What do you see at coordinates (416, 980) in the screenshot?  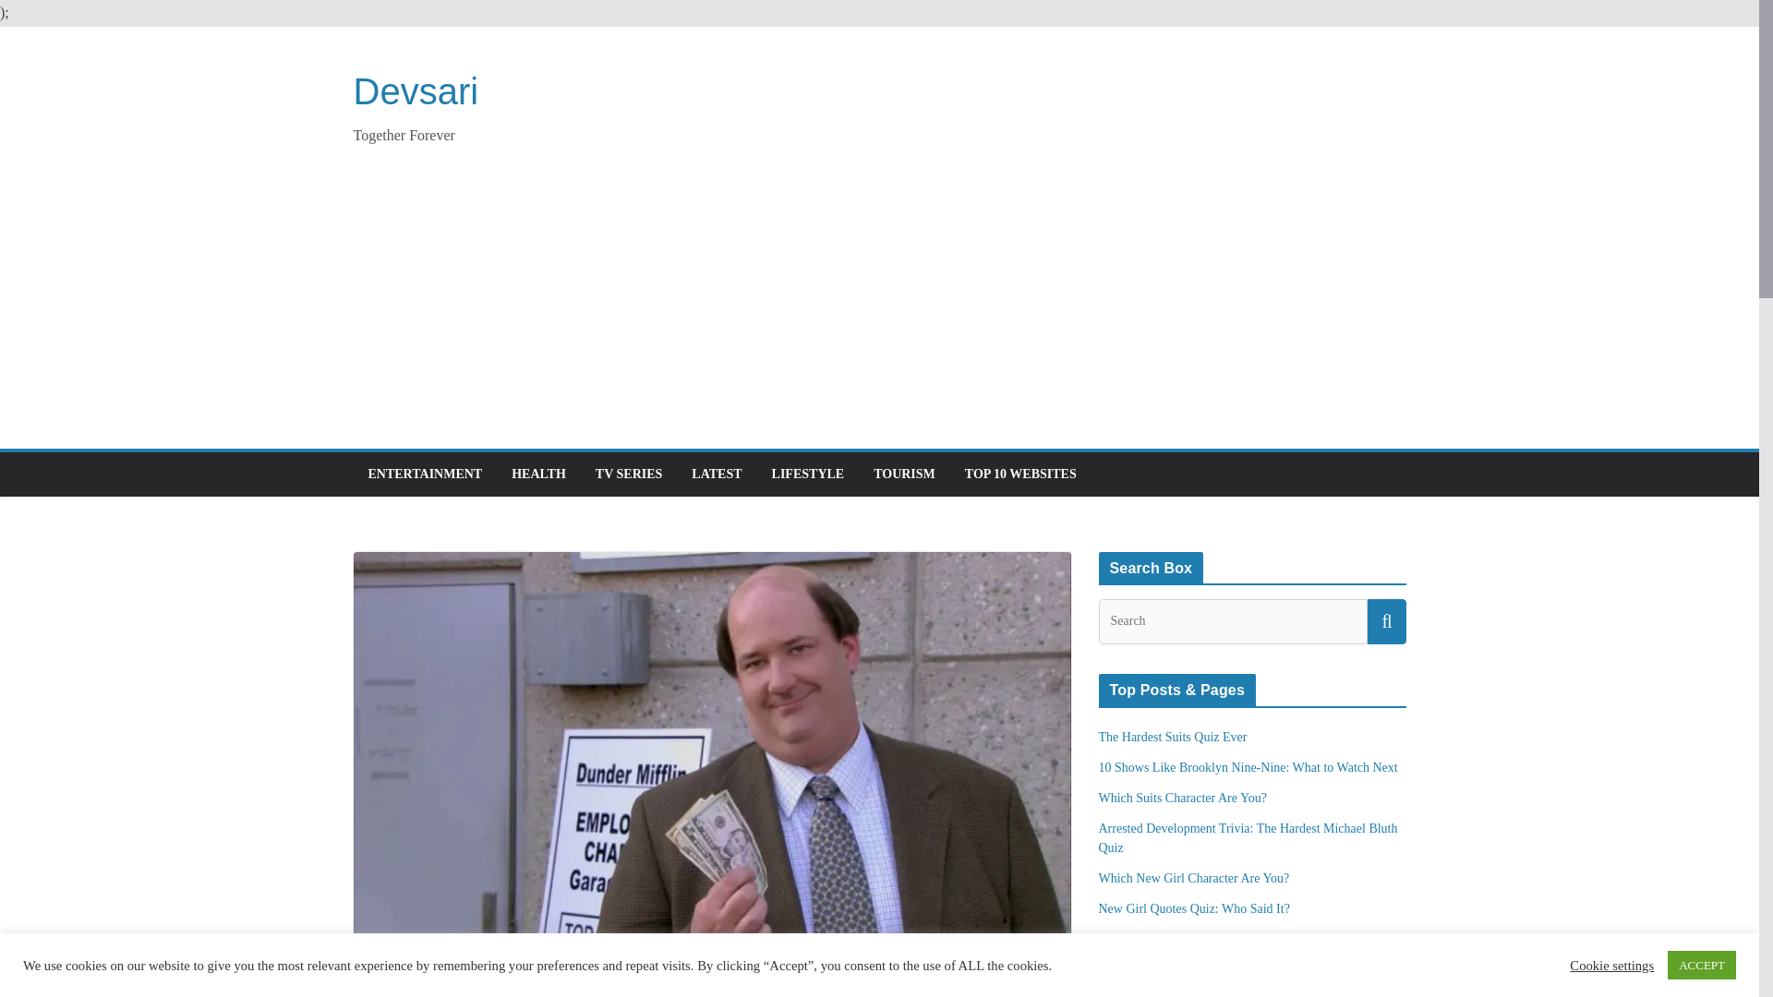 I see `ENTERTAINMENT` at bounding box center [416, 980].